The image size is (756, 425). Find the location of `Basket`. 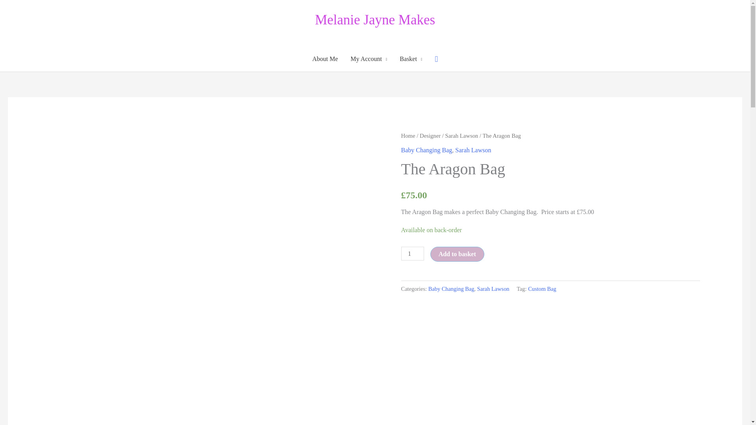

Basket is located at coordinates (411, 59).